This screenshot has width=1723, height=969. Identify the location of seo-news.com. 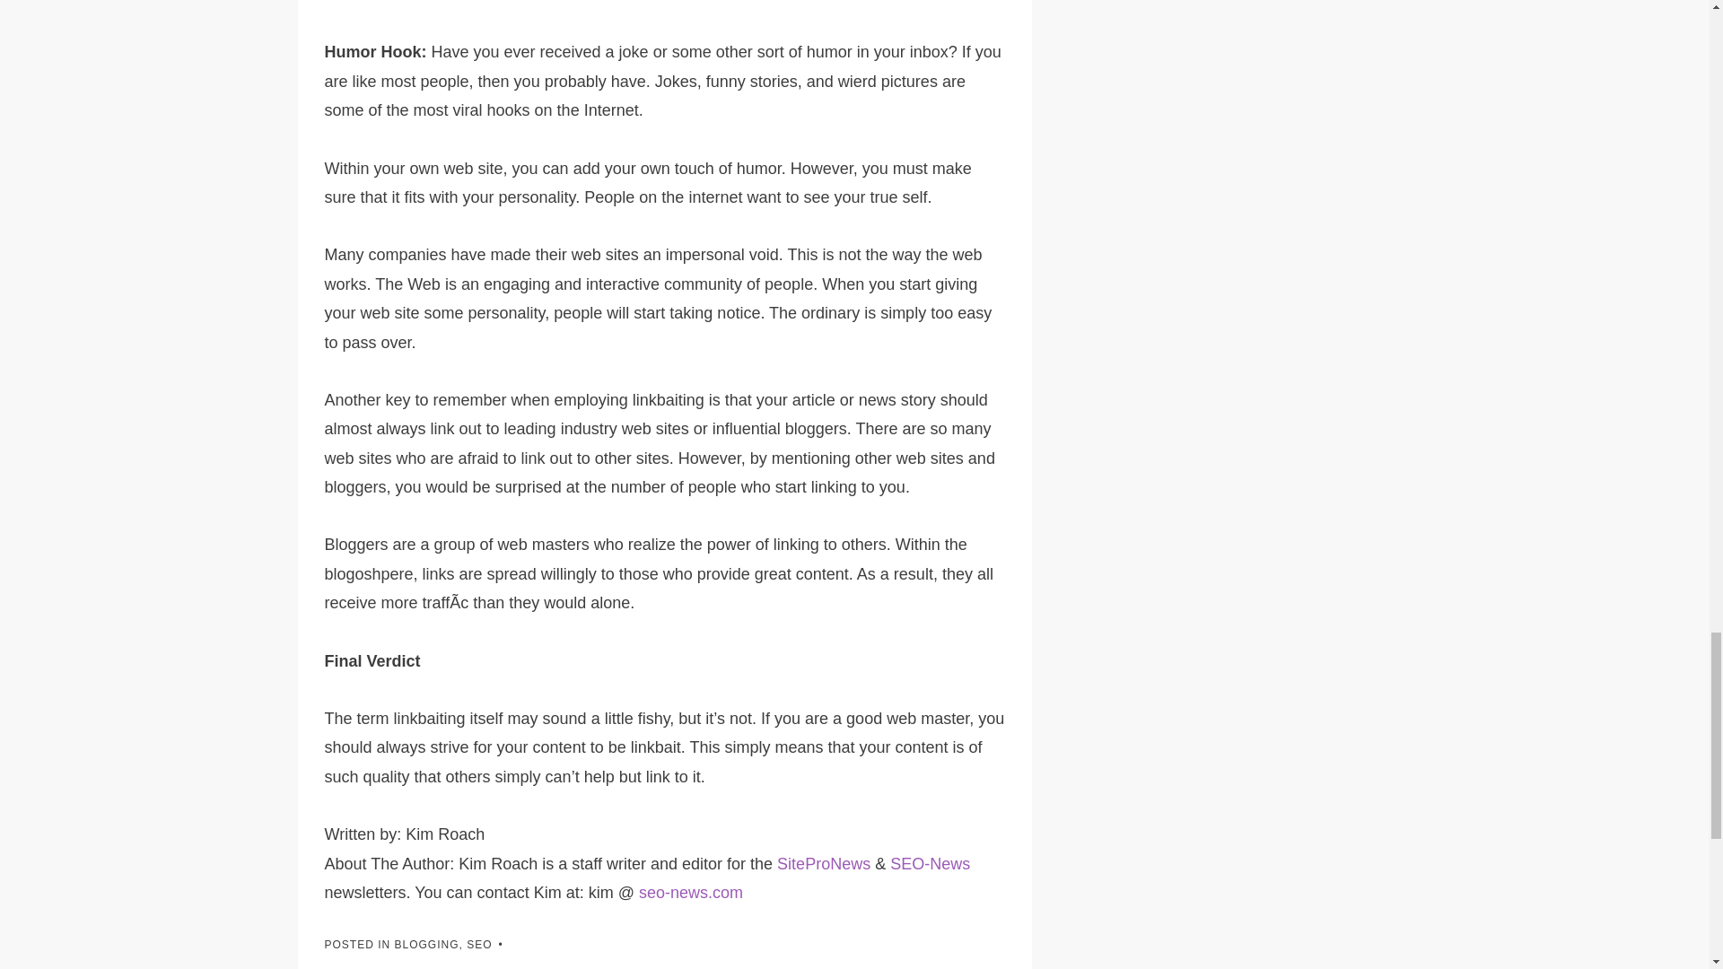
(691, 892).